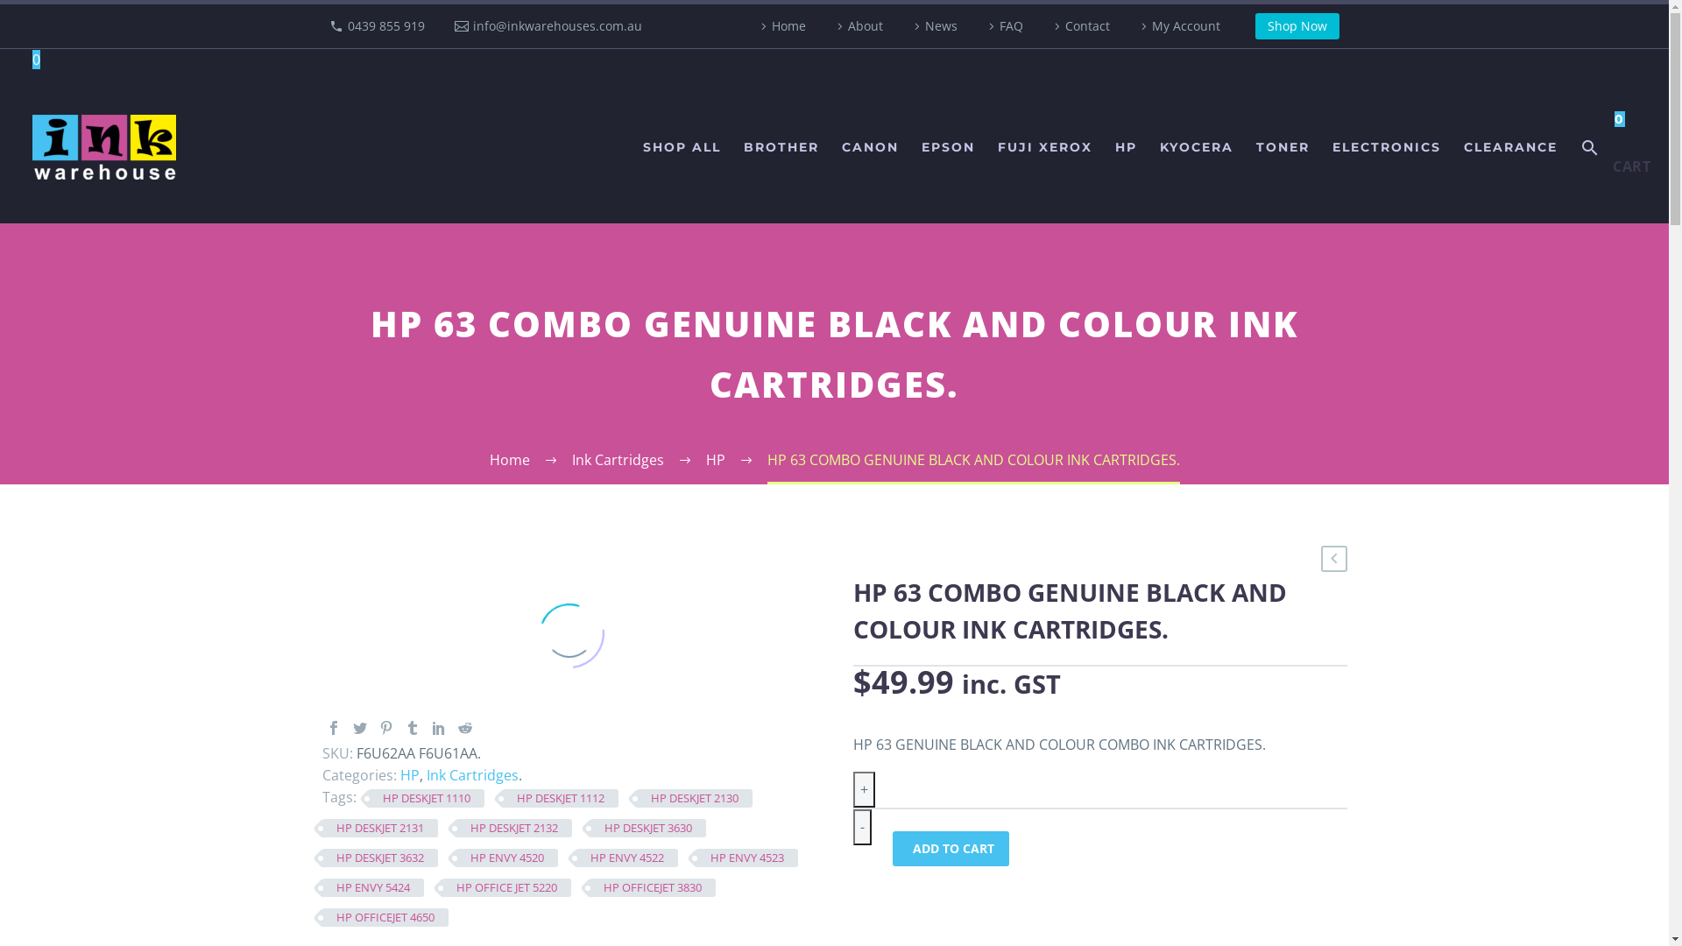  I want to click on Ink Cartridges, so click(617, 460).